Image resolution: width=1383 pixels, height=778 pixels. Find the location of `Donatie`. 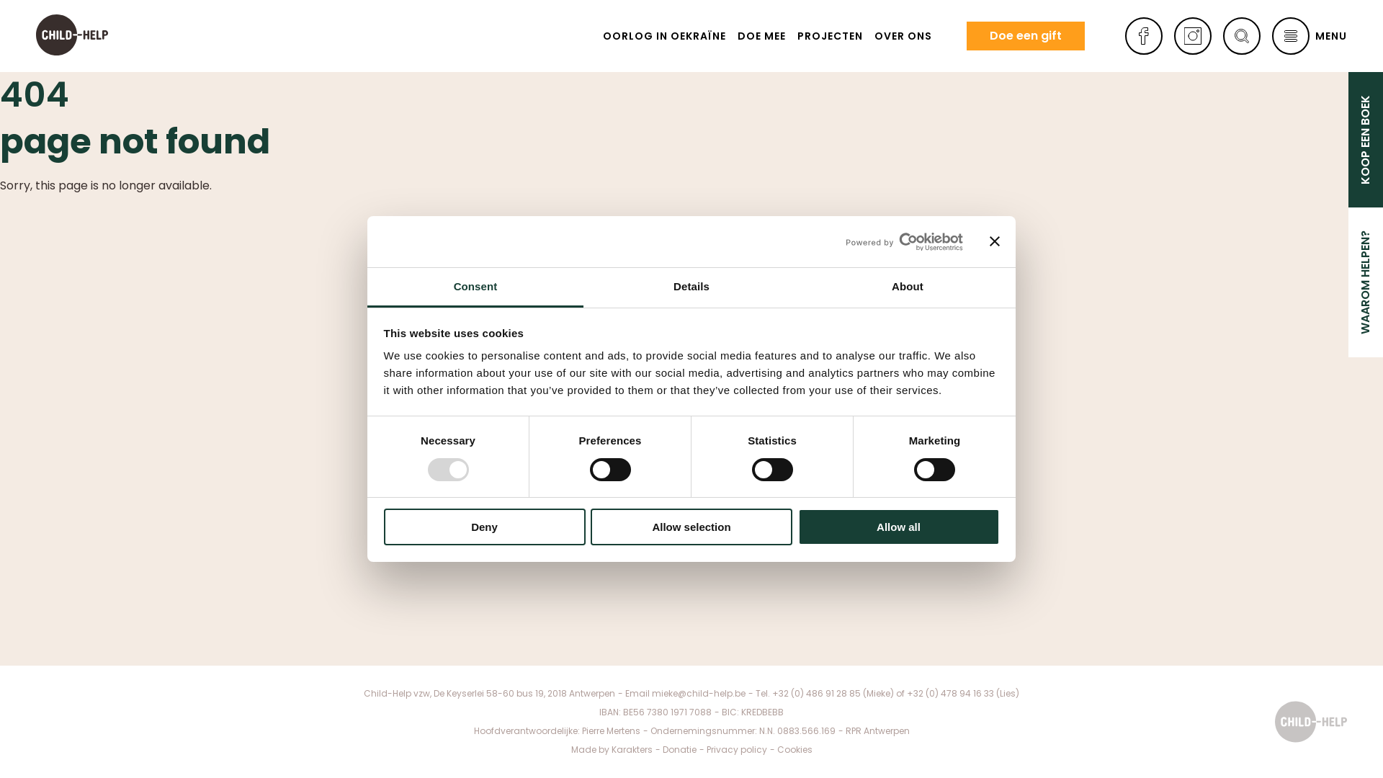

Donatie is located at coordinates (680, 749).